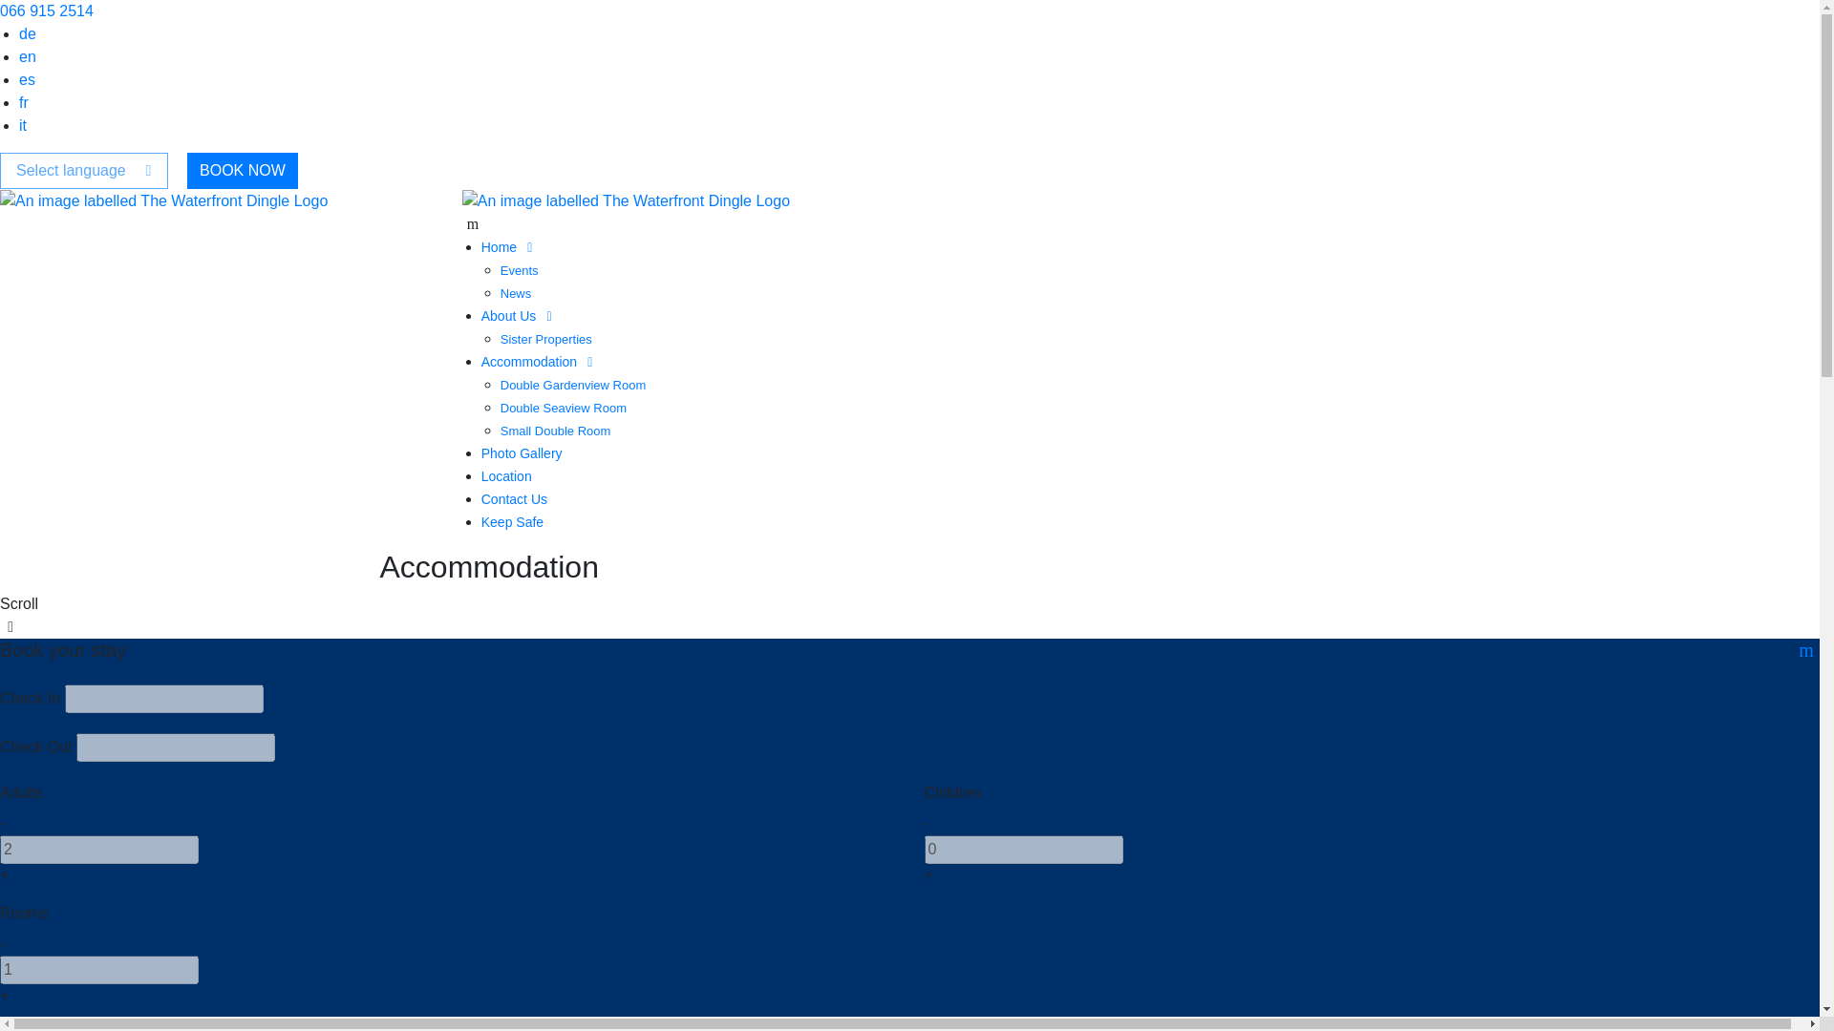  What do you see at coordinates (99, 970) in the screenshot?
I see `1` at bounding box center [99, 970].